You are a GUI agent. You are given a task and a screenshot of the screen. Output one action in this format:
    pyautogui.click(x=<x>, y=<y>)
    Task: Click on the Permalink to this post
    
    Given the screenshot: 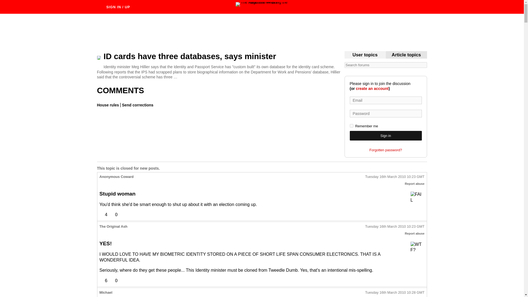 What is the action you would take?
    pyautogui.click(x=395, y=293)
    